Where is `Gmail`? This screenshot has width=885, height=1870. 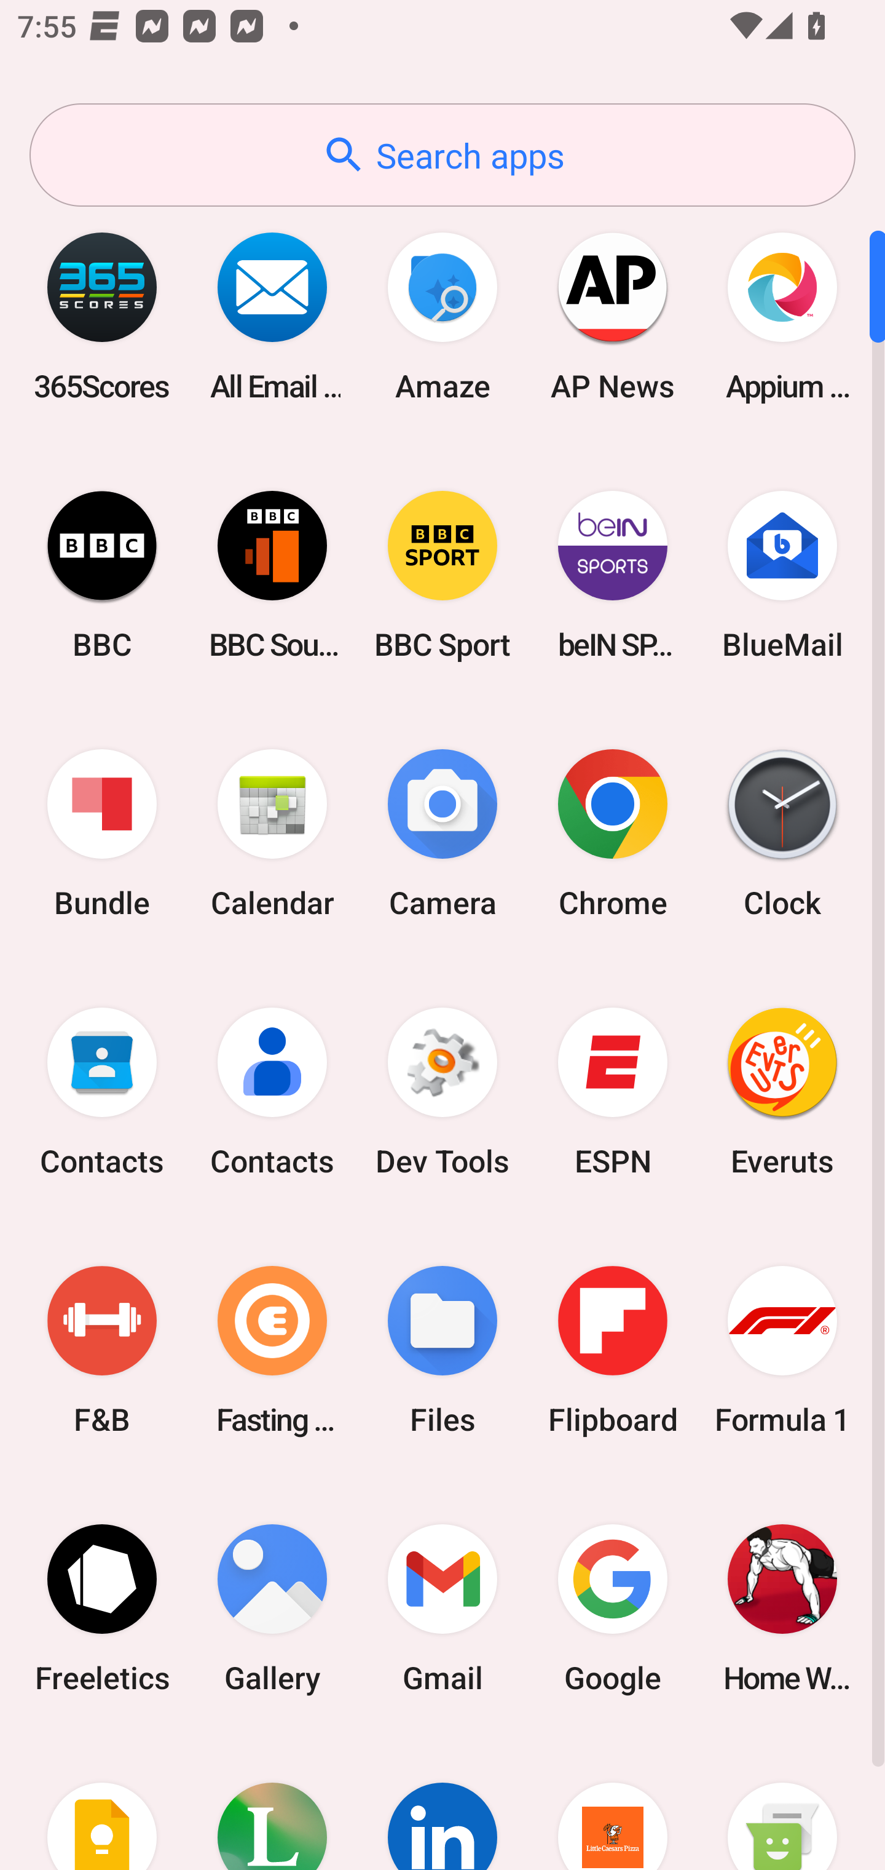 Gmail is located at coordinates (442, 1608).